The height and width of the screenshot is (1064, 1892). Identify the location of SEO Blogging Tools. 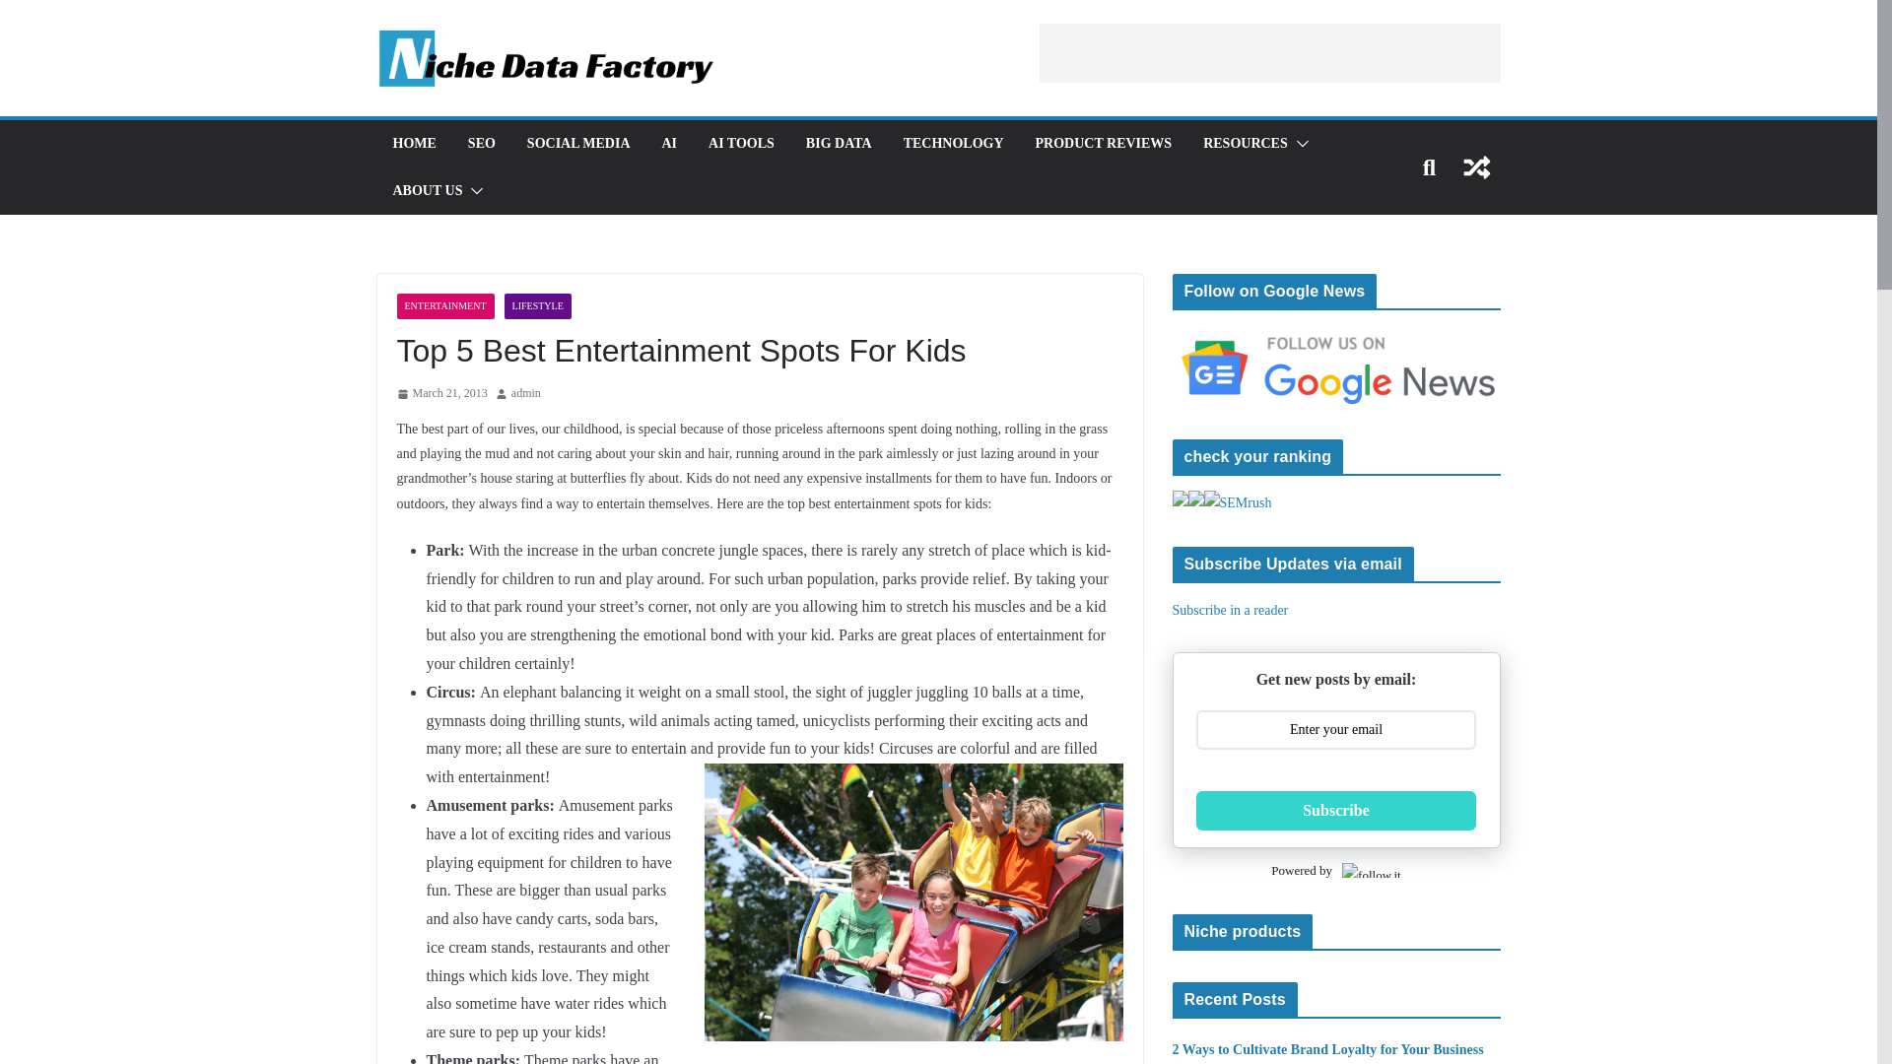
(1246, 143).